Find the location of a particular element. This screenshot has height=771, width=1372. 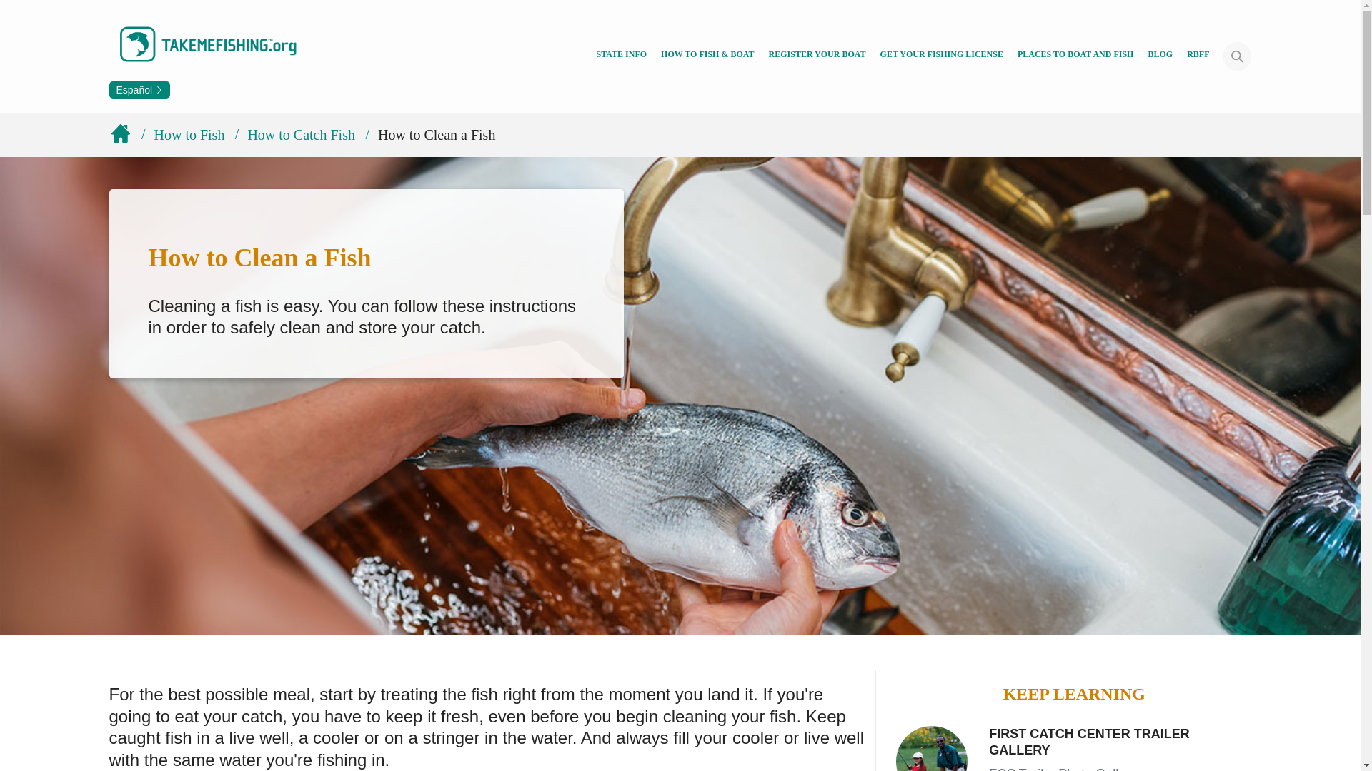

REGISTER YOUR BOAT is located at coordinates (817, 56).